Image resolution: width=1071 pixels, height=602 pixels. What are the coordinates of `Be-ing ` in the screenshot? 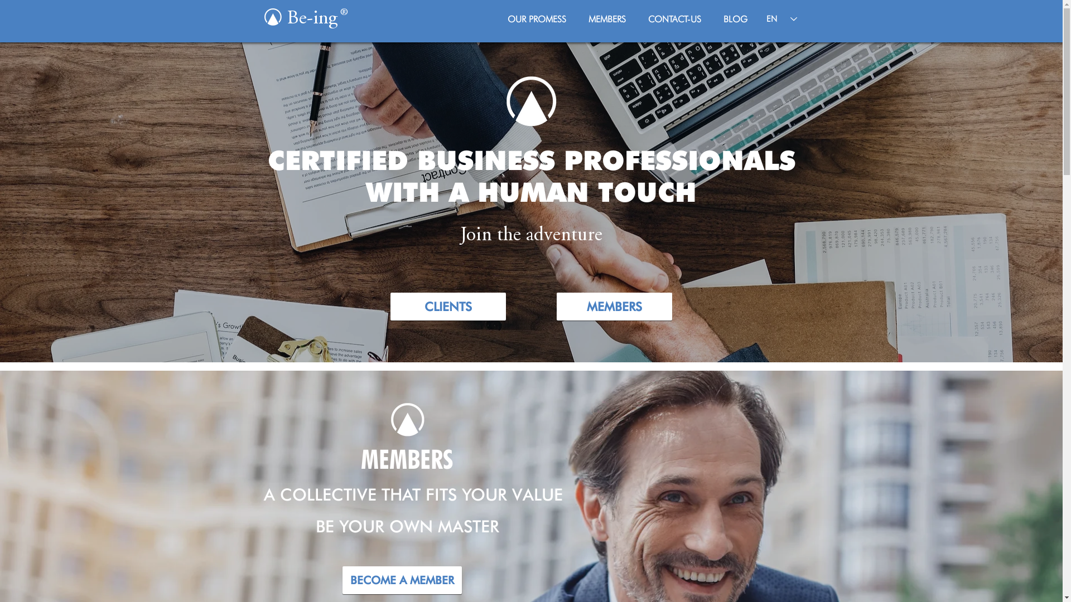 It's located at (315, 19).